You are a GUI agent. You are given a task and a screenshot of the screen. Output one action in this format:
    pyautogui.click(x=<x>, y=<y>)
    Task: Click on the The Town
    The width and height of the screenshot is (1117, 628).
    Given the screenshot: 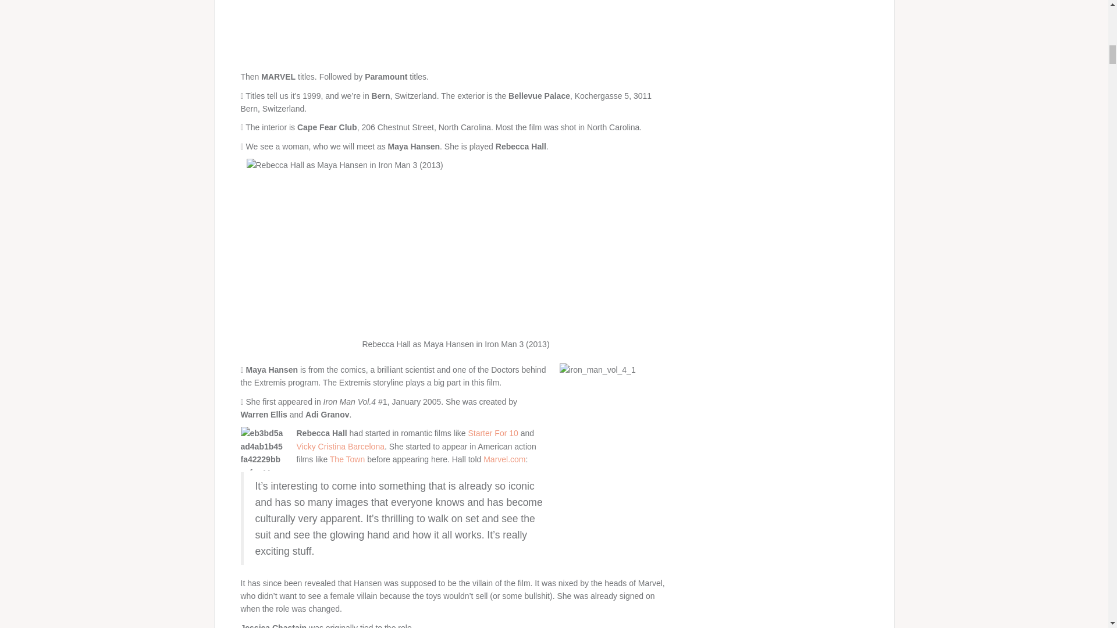 What is the action you would take?
    pyautogui.click(x=347, y=459)
    